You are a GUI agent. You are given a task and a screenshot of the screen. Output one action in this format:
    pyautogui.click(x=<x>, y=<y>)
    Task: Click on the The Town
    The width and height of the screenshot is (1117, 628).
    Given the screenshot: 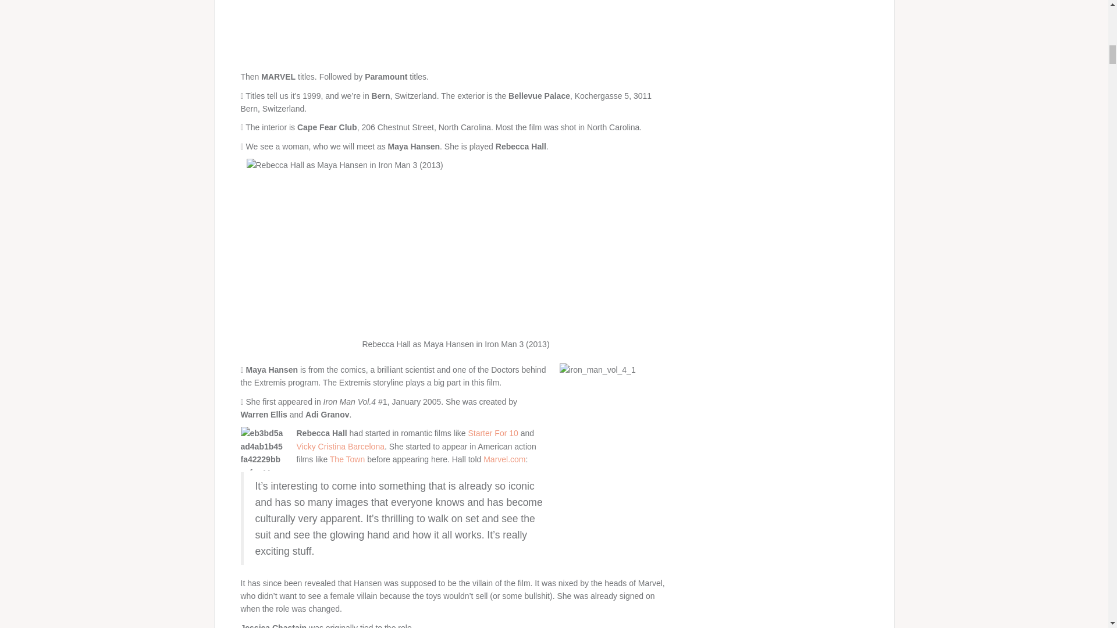 What is the action you would take?
    pyautogui.click(x=347, y=459)
    